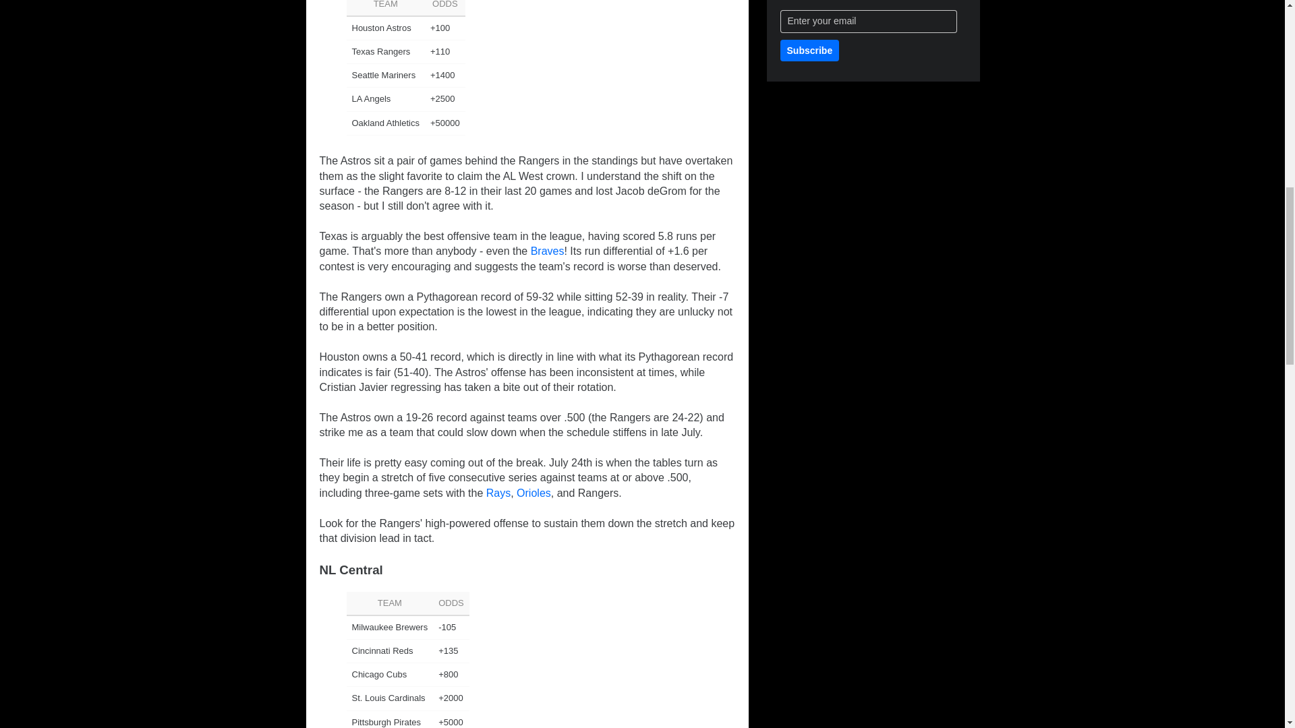 This screenshot has height=728, width=1295. What do you see at coordinates (534, 492) in the screenshot?
I see `Orioles` at bounding box center [534, 492].